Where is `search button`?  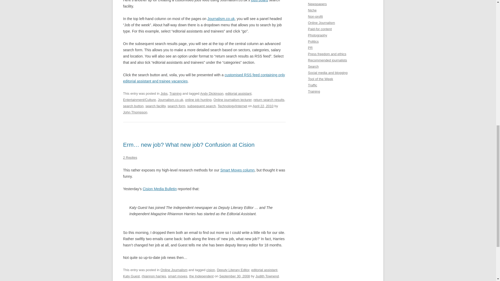 search button is located at coordinates (133, 106).